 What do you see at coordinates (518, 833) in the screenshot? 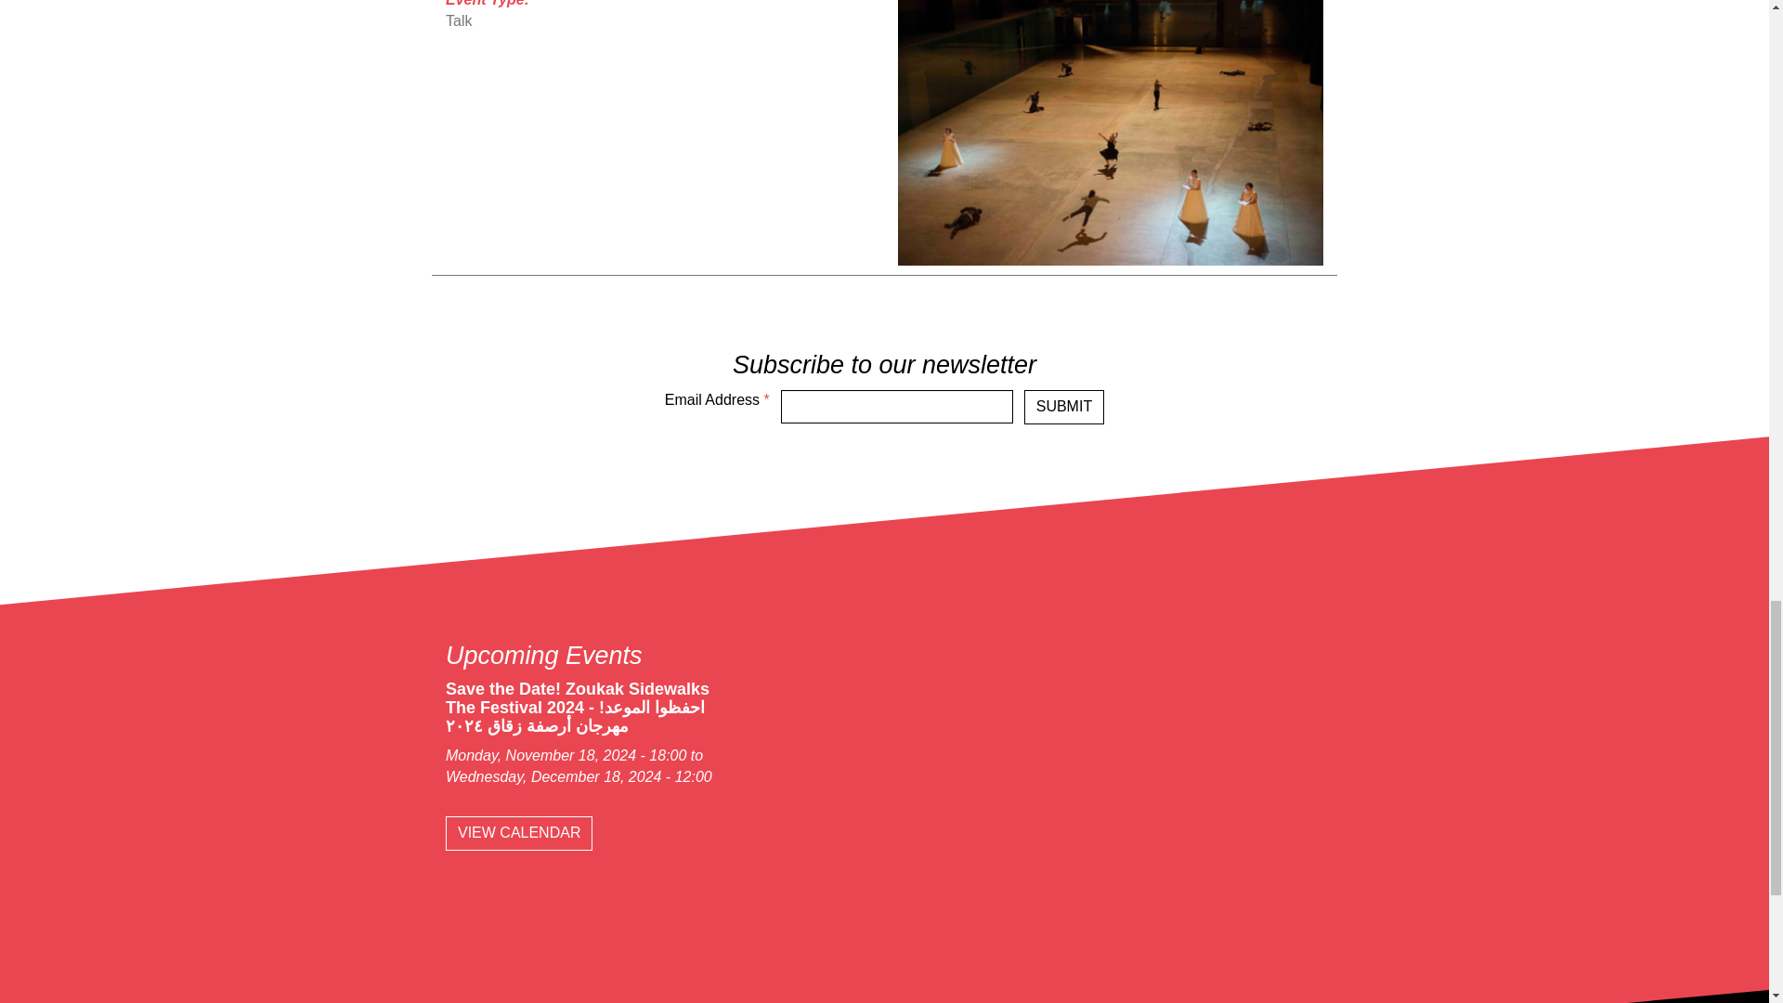
I see `Zoukak Monthly Event calendar` at bounding box center [518, 833].